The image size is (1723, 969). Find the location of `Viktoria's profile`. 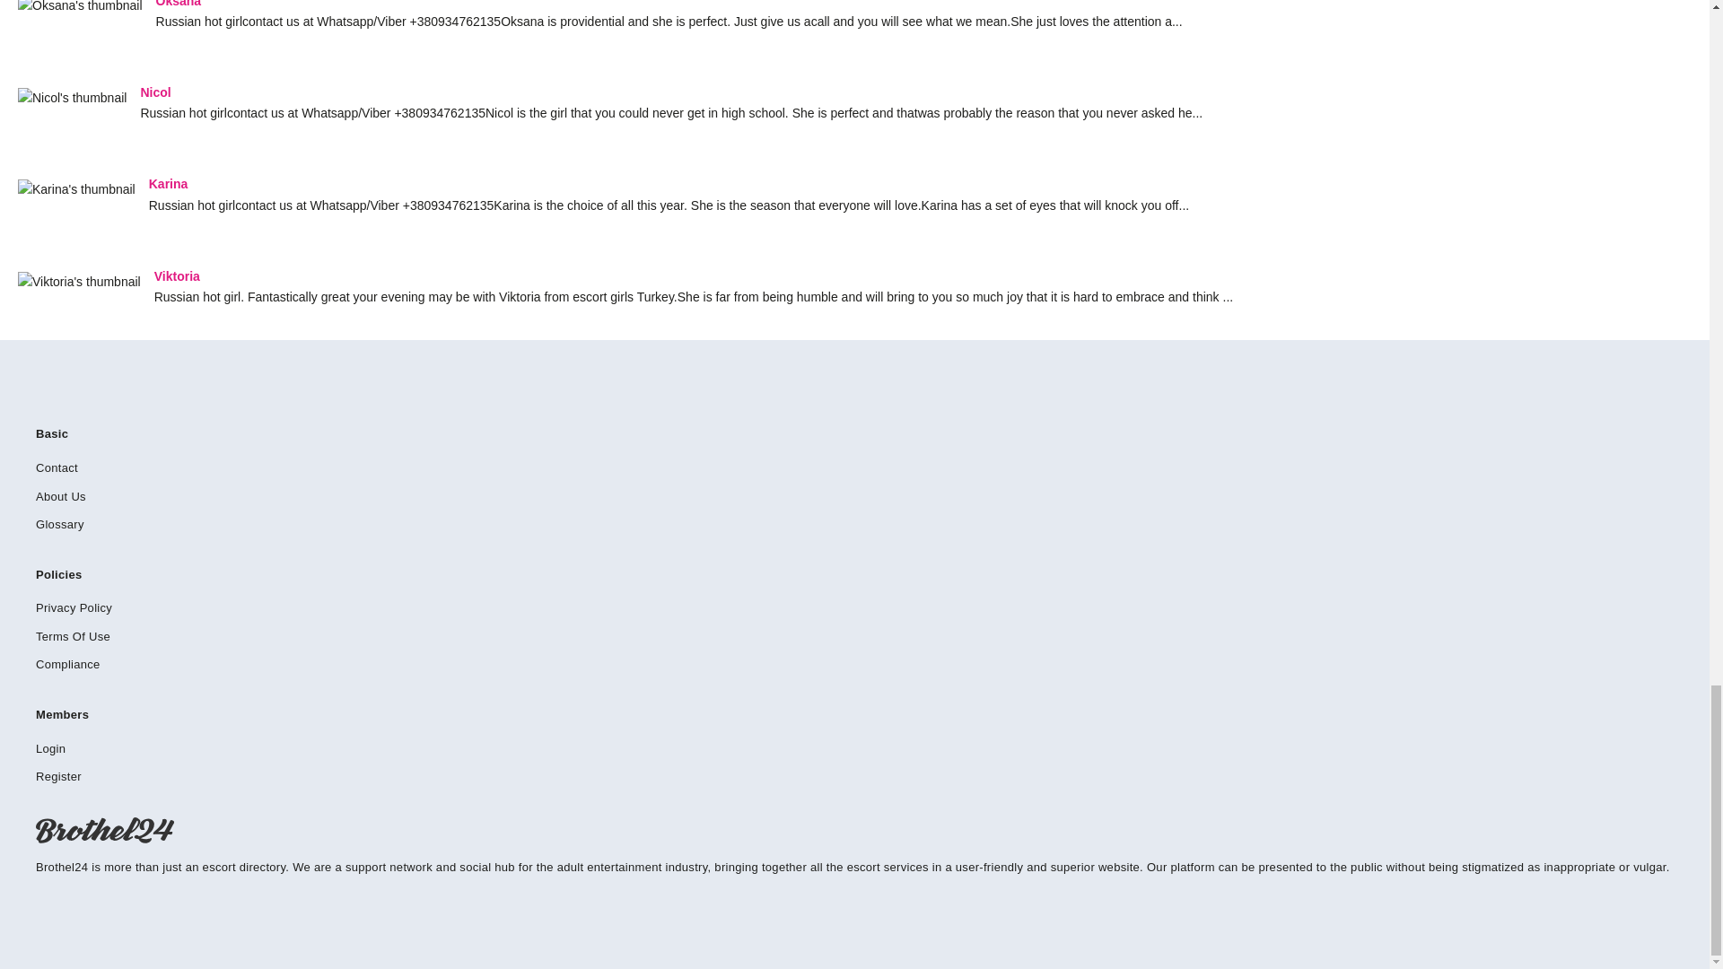

Viktoria's profile is located at coordinates (54, 276).